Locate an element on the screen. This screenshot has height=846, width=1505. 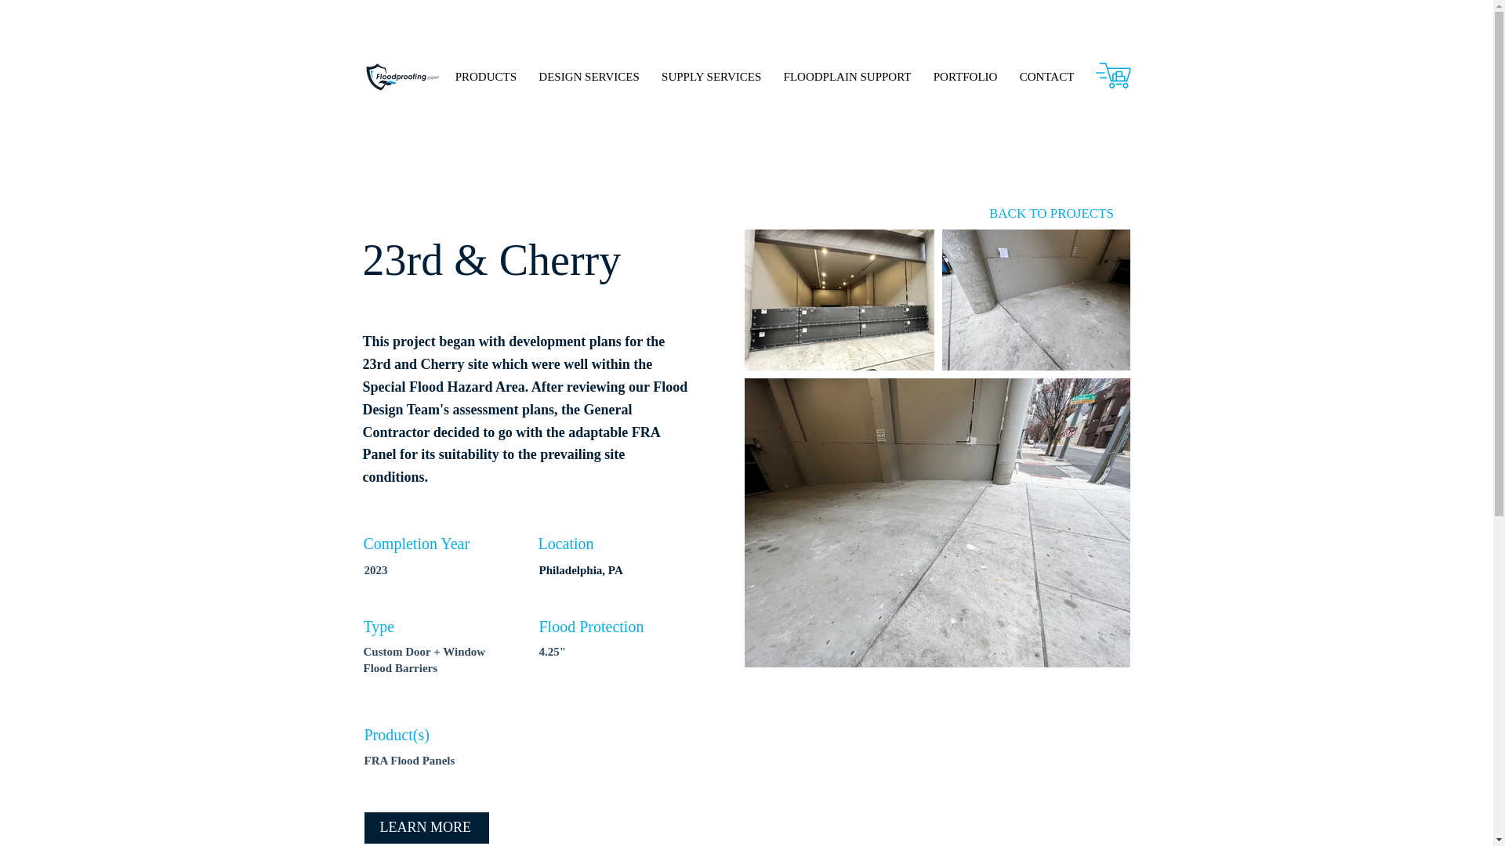
FLOODPLAIN SUPPORT is located at coordinates (847, 77).